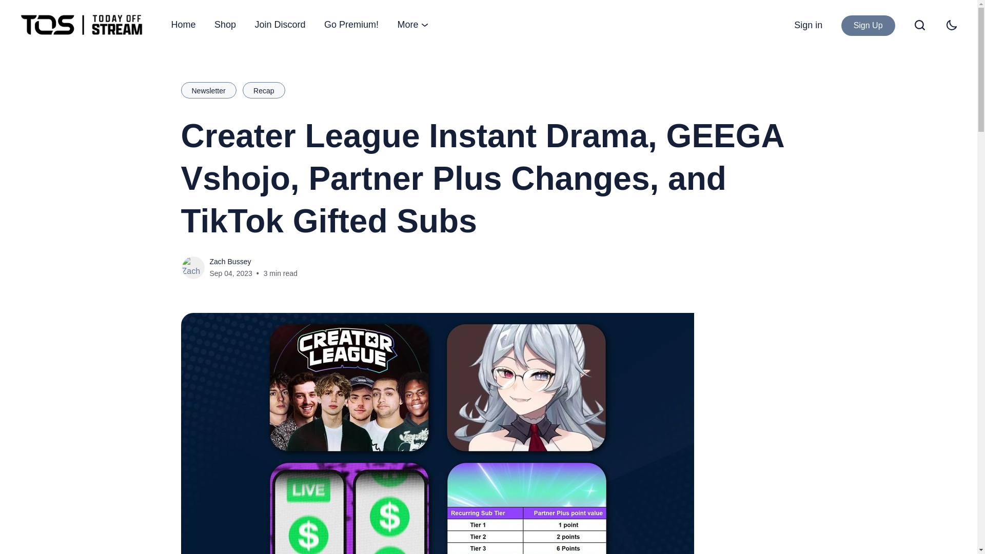 The height and width of the screenshot is (554, 985). What do you see at coordinates (868, 26) in the screenshot?
I see `Sign Up` at bounding box center [868, 26].